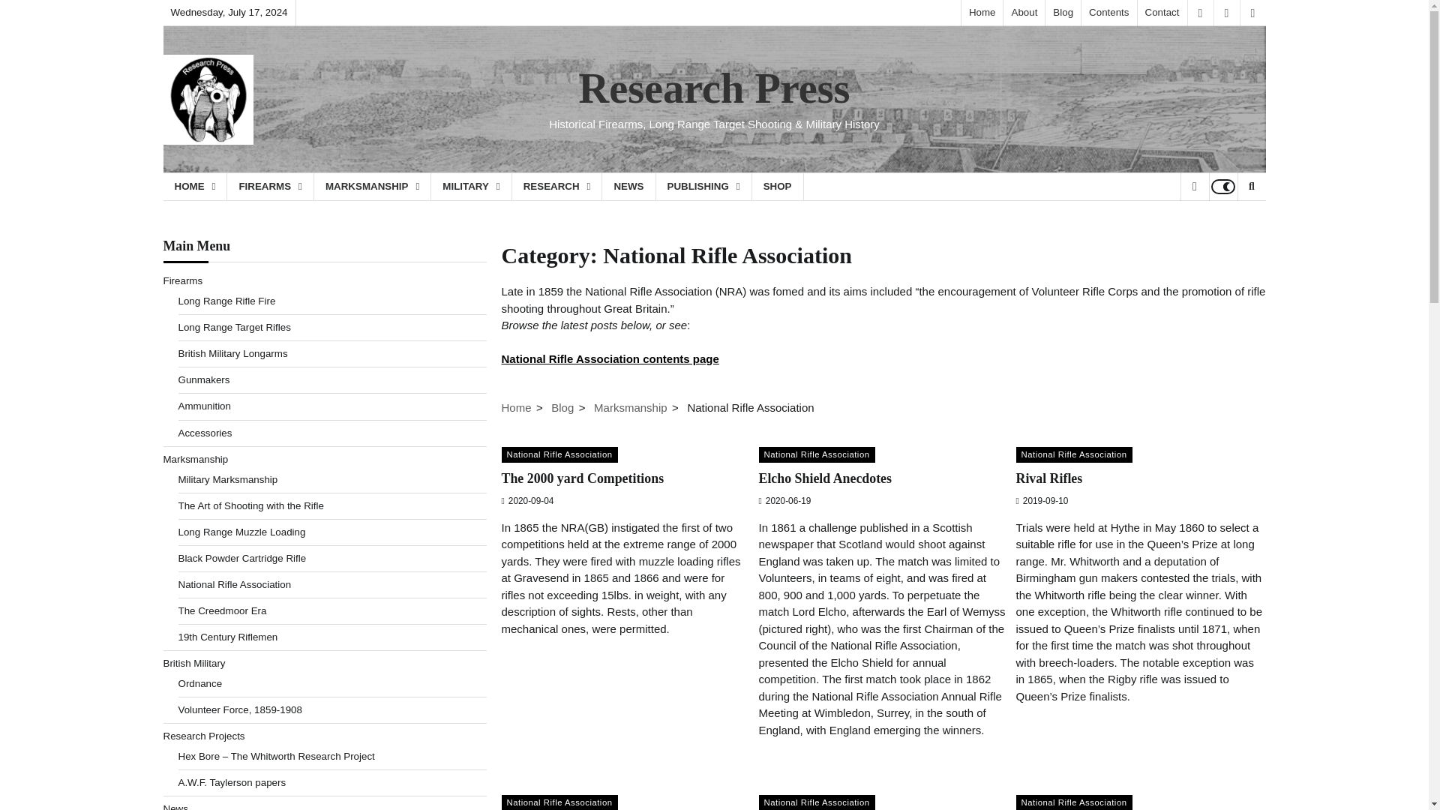 The width and height of the screenshot is (1440, 810). Describe the element at coordinates (1251, 186) in the screenshot. I see `Search` at that location.